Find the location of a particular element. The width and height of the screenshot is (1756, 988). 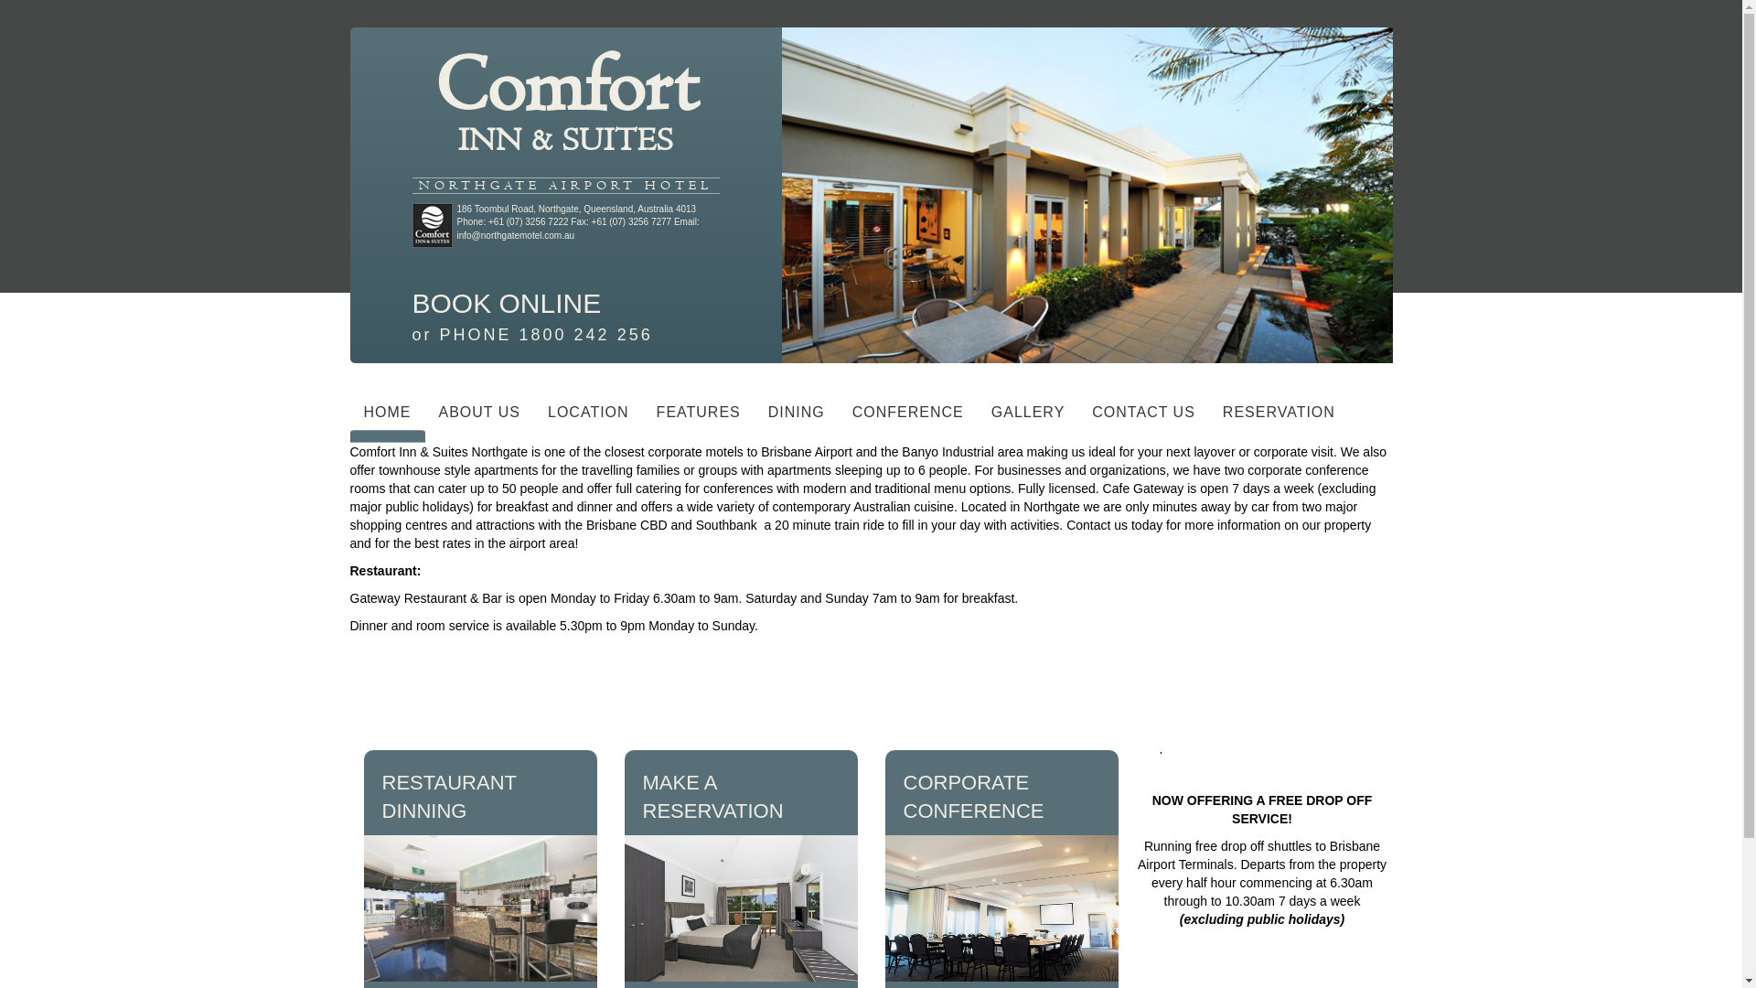

HOME is located at coordinates (387, 417).